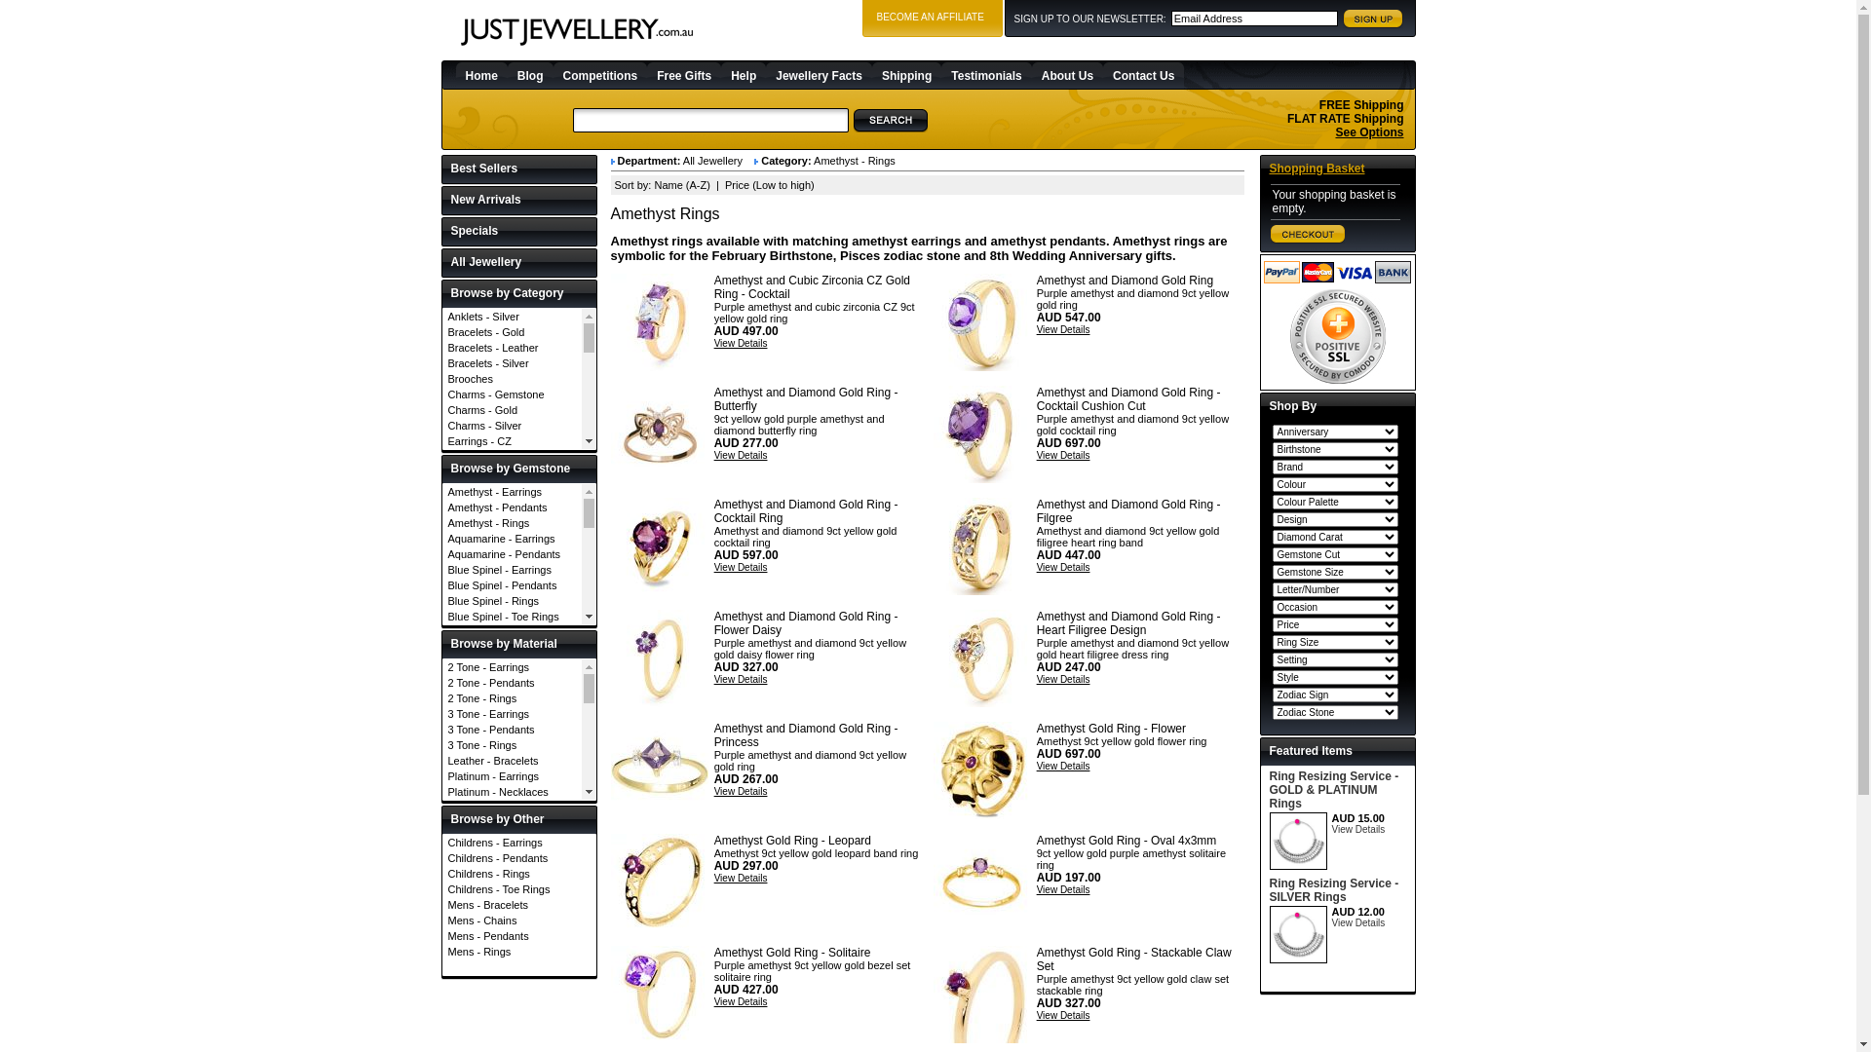  I want to click on Ring Resizing Service - SILVER Rings, so click(1333, 890).